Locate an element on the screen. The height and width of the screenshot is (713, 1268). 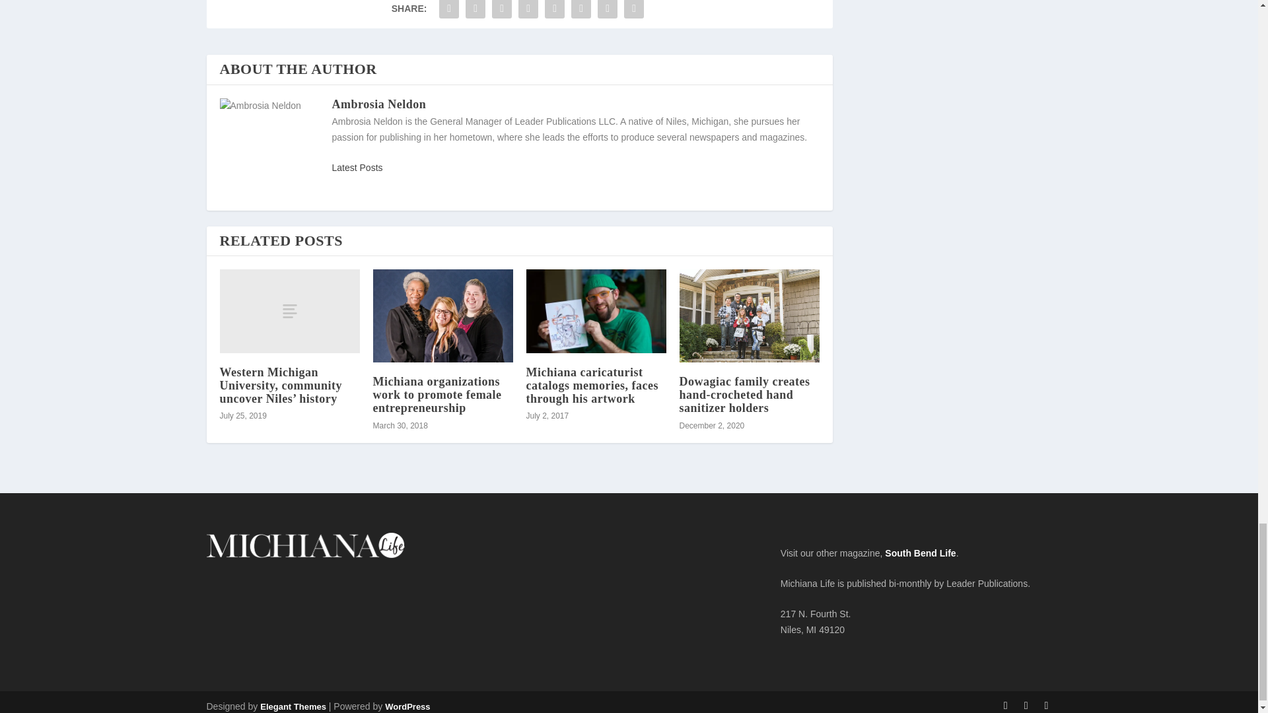
Latest Posts is located at coordinates (357, 168).